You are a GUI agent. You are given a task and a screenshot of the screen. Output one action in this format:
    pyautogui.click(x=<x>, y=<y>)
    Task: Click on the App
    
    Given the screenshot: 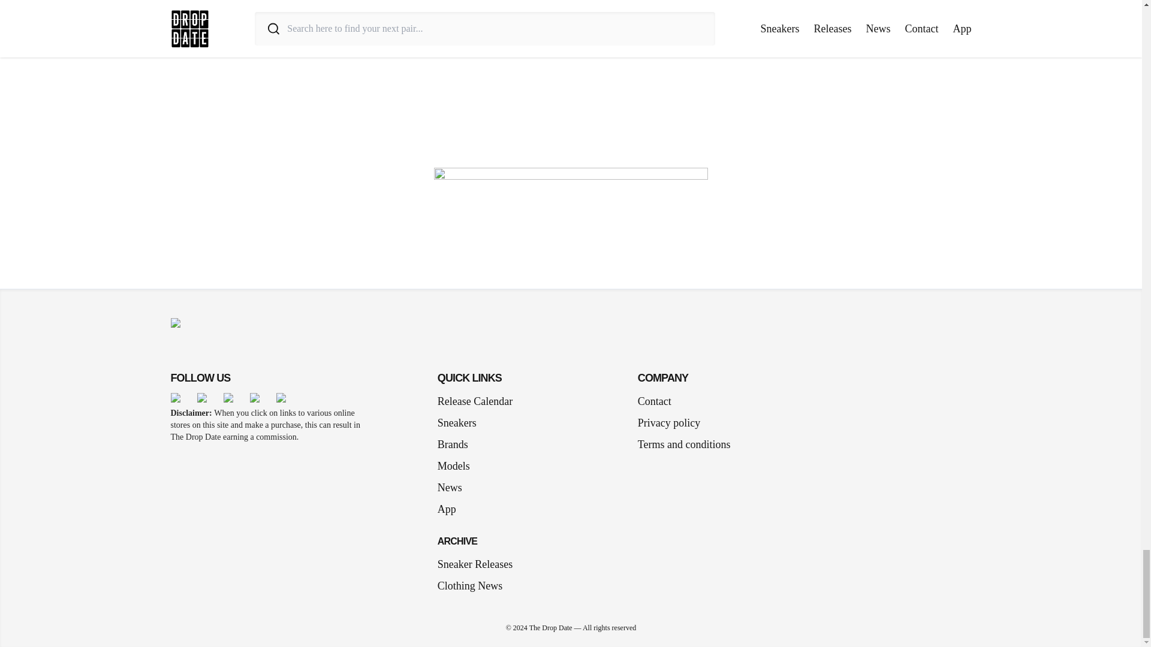 What is the action you would take?
    pyautogui.click(x=451, y=509)
    